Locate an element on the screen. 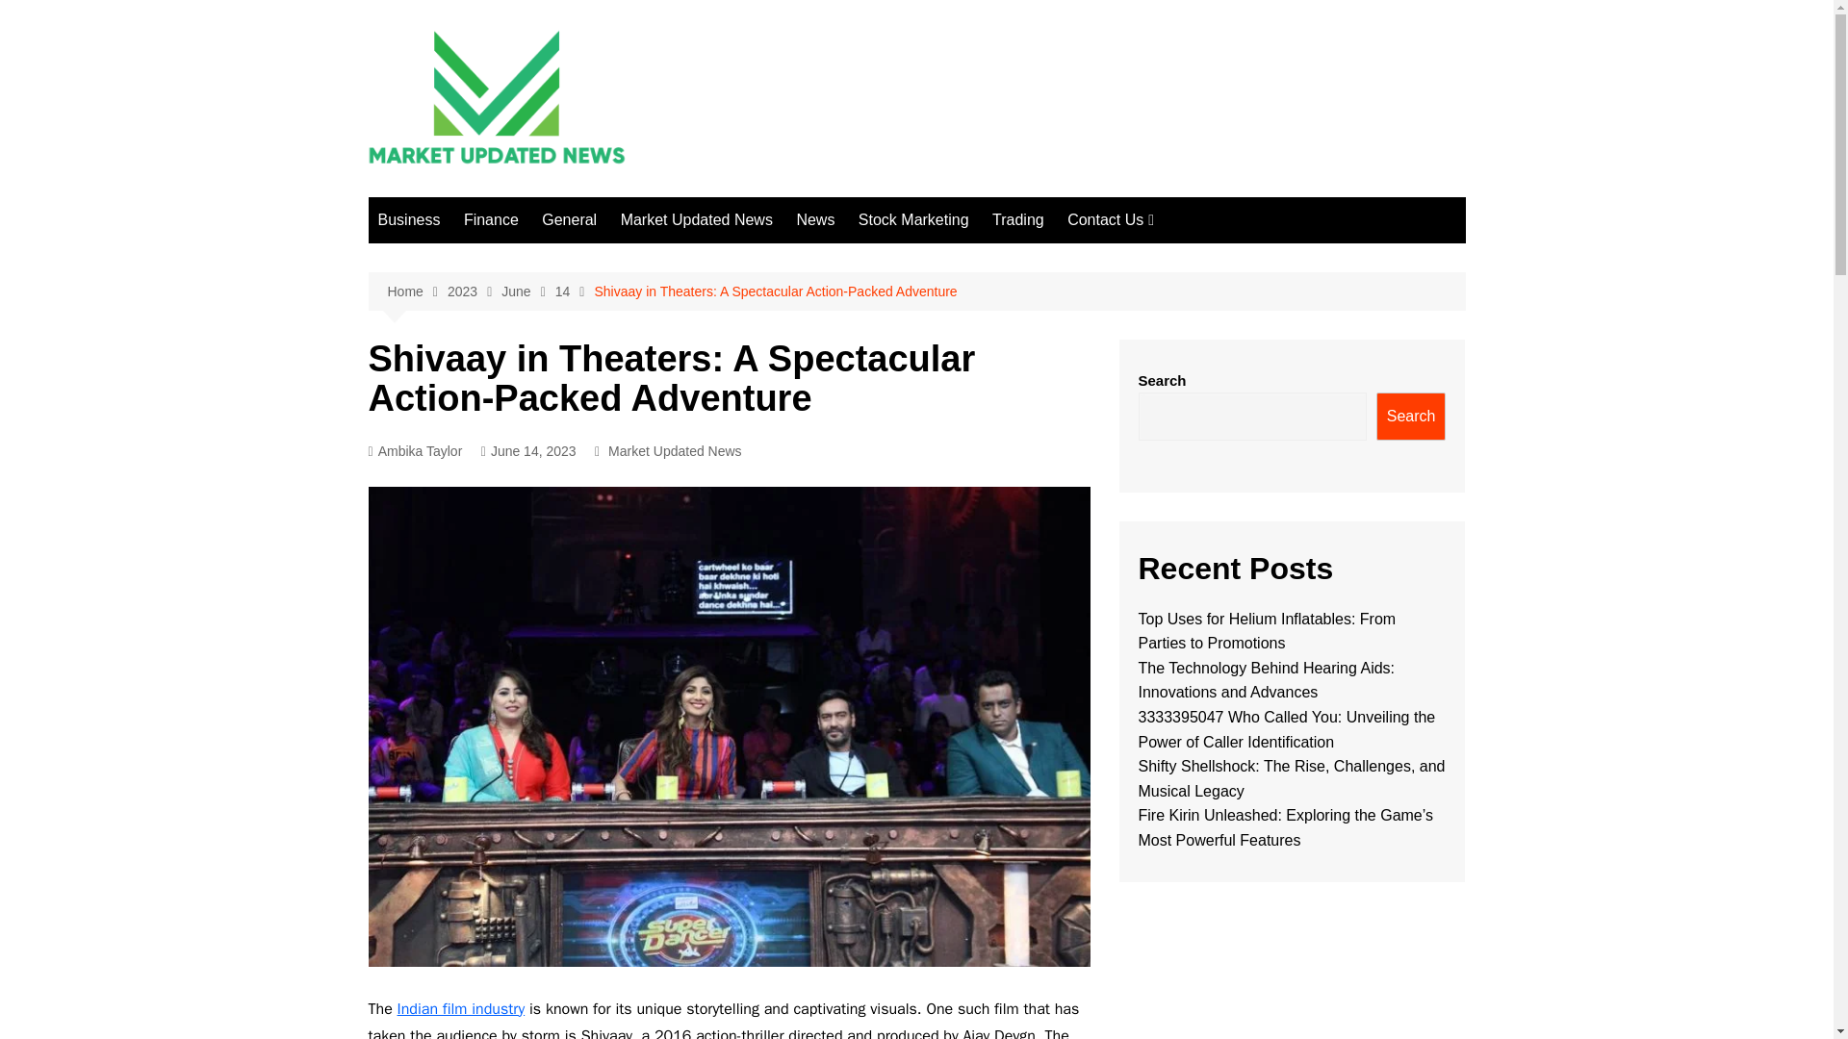  News is located at coordinates (815, 219).